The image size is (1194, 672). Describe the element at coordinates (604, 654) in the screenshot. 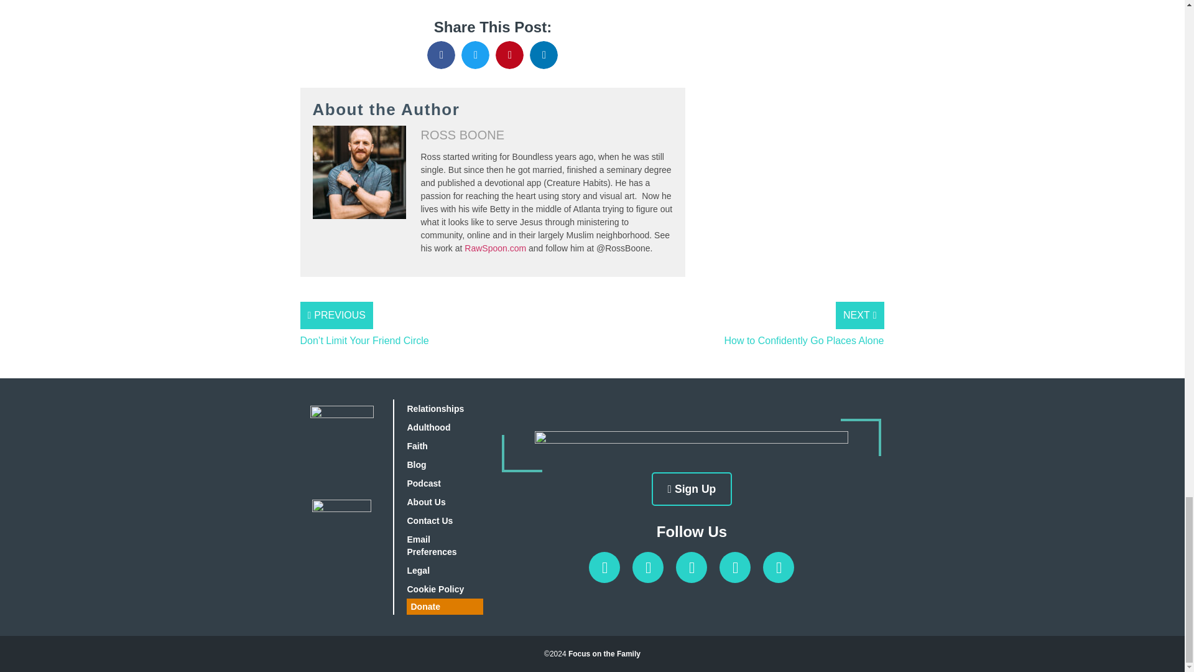

I see `Focus on the Family` at that location.